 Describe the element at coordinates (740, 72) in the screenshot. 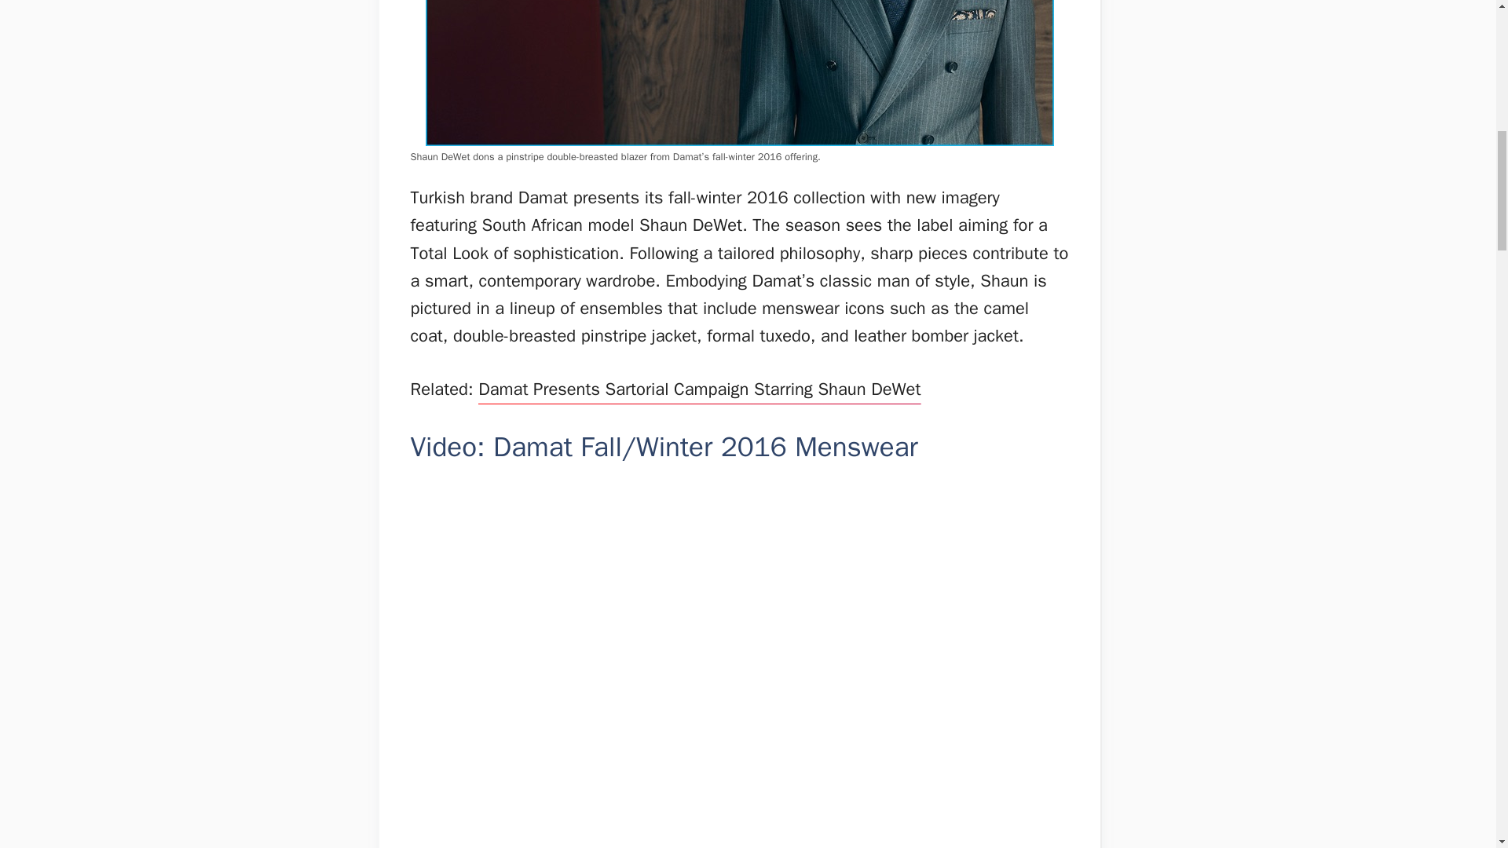

I see `Damat 2016 Fall Winter Menswear 010` at that location.